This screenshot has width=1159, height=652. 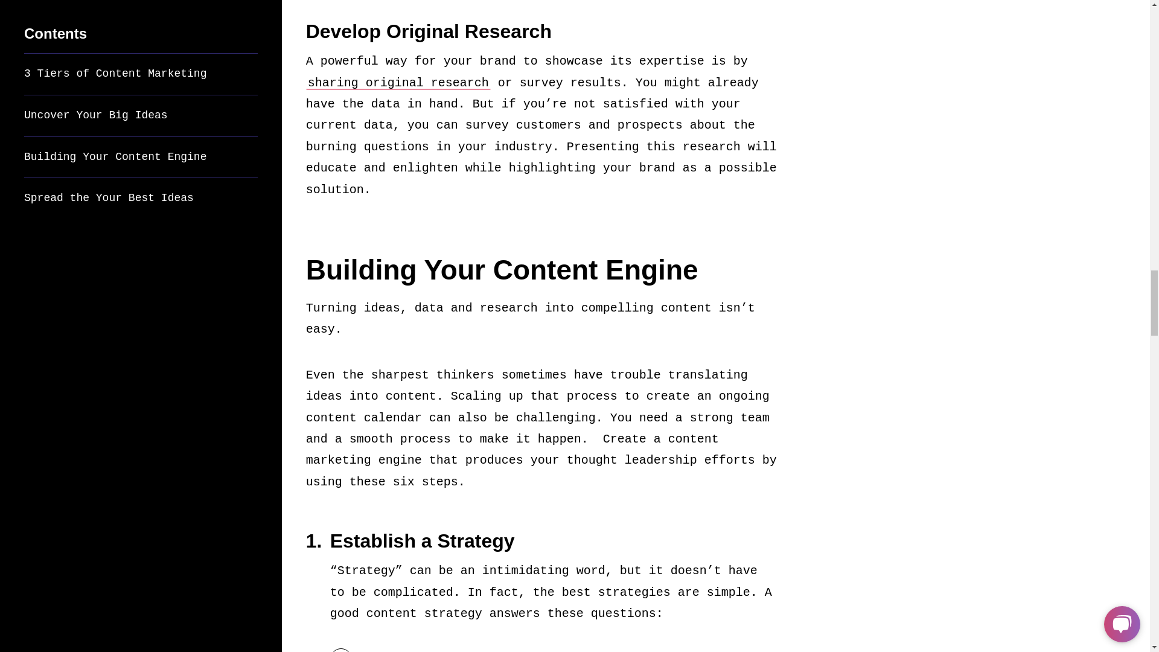 I want to click on sharing original research, so click(x=398, y=83).